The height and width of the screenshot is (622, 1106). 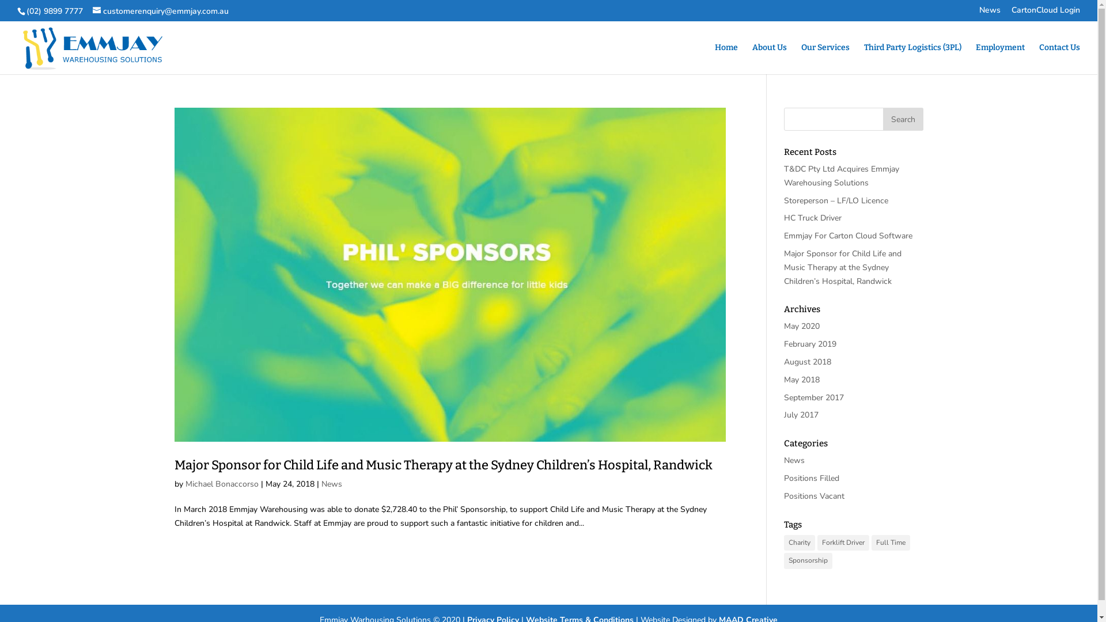 I want to click on Charity, so click(x=800, y=543).